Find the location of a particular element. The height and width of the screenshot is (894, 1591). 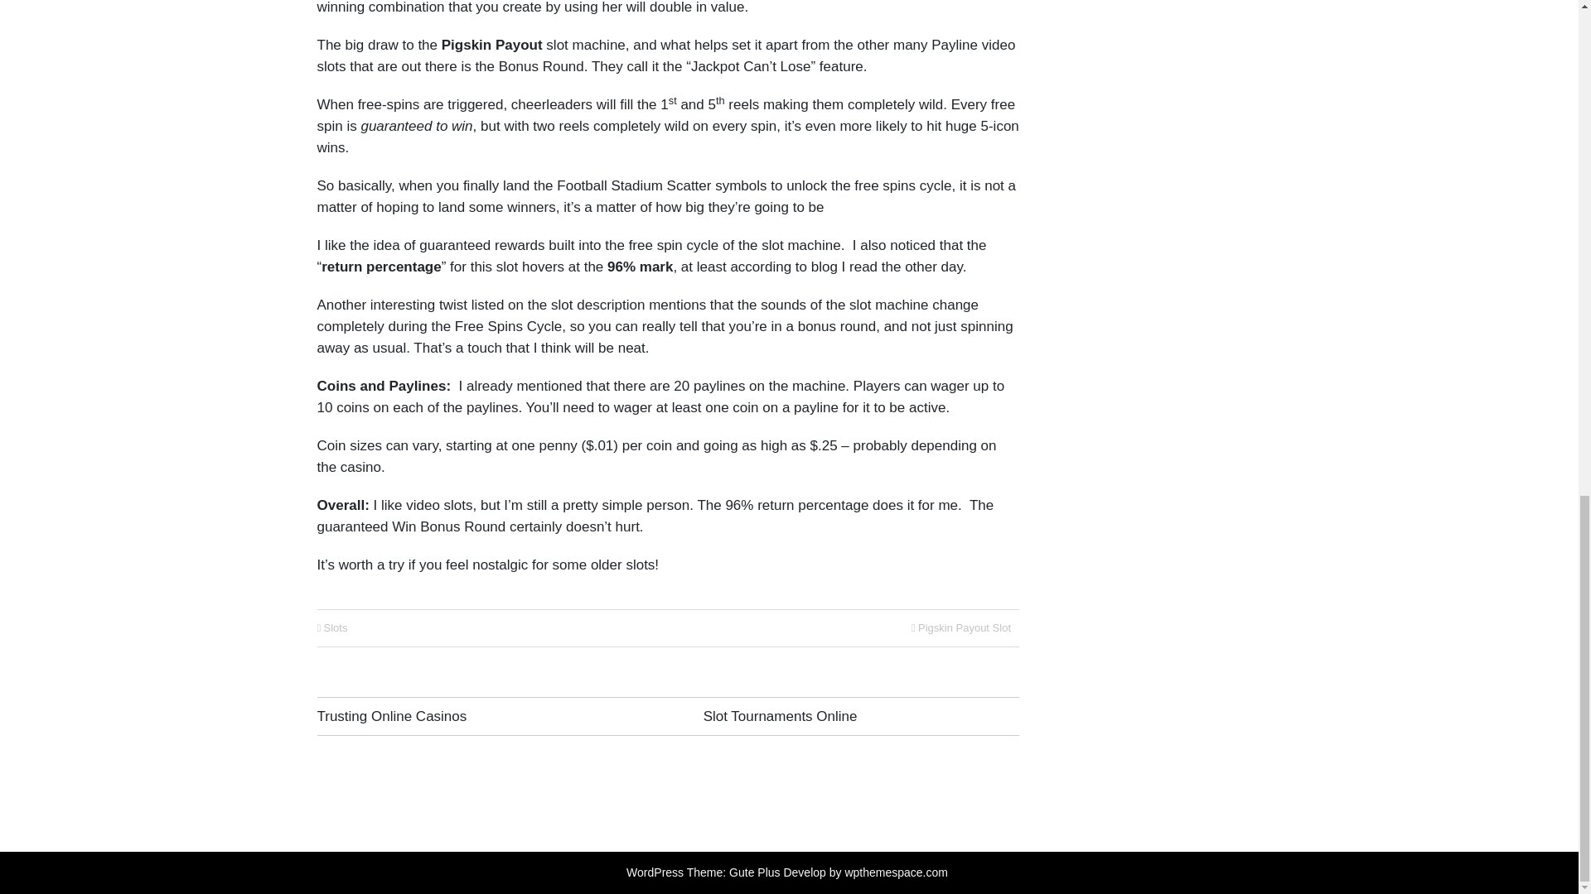

wpthemespace.com is located at coordinates (897, 872).